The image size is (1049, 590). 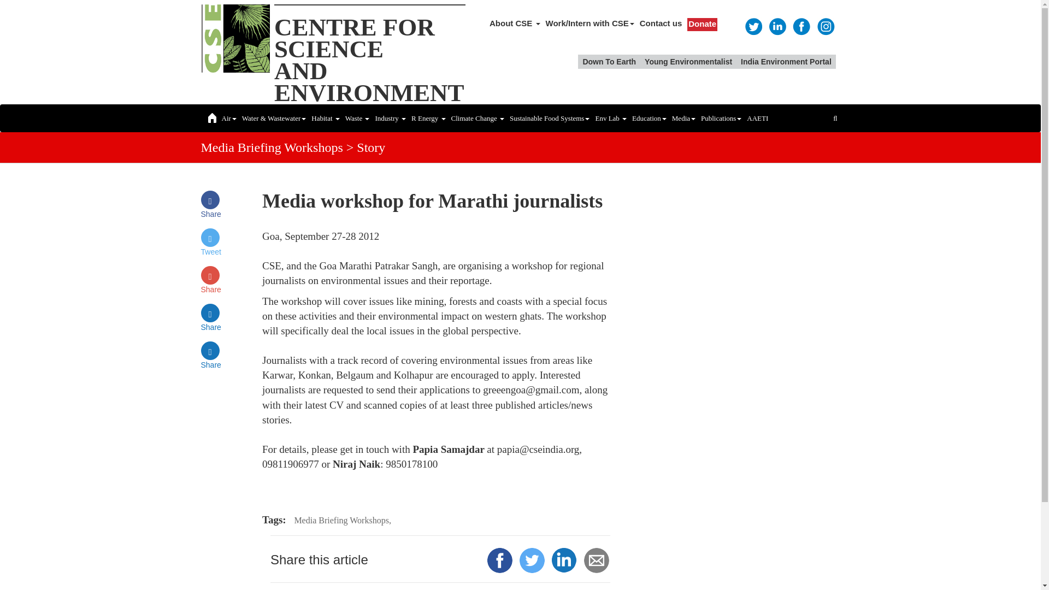 What do you see at coordinates (801, 25) in the screenshot?
I see `Facebook` at bounding box center [801, 25].